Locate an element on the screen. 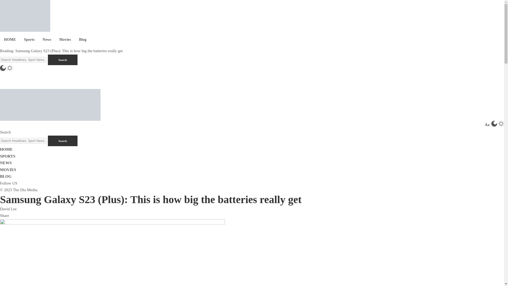  Search is located at coordinates (62, 60).